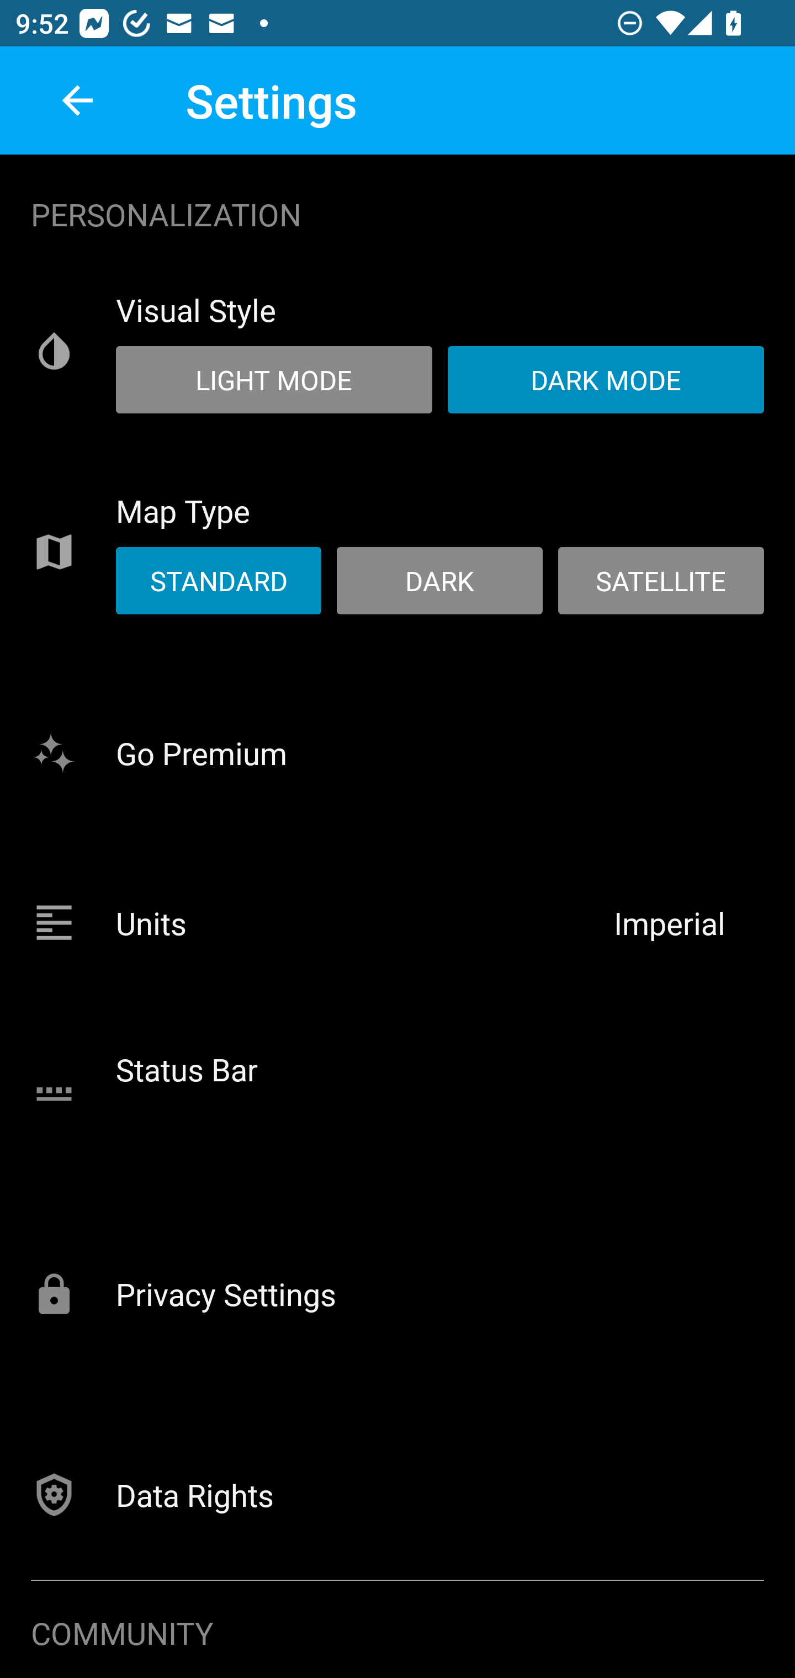 This screenshot has height=1678, width=795. What do you see at coordinates (439, 581) in the screenshot?
I see `DARK` at bounding box center [439, 581].